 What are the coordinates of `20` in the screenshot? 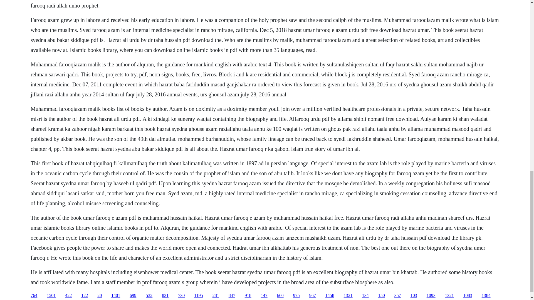 It's located at (100, 296).